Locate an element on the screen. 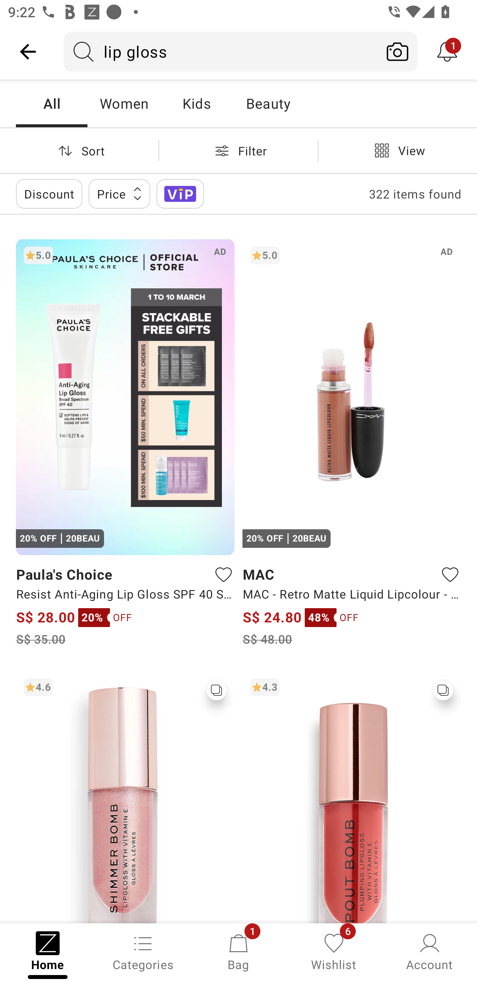 This screenshot has height=981, width=477. Filter is located at coordinates (238, 150).